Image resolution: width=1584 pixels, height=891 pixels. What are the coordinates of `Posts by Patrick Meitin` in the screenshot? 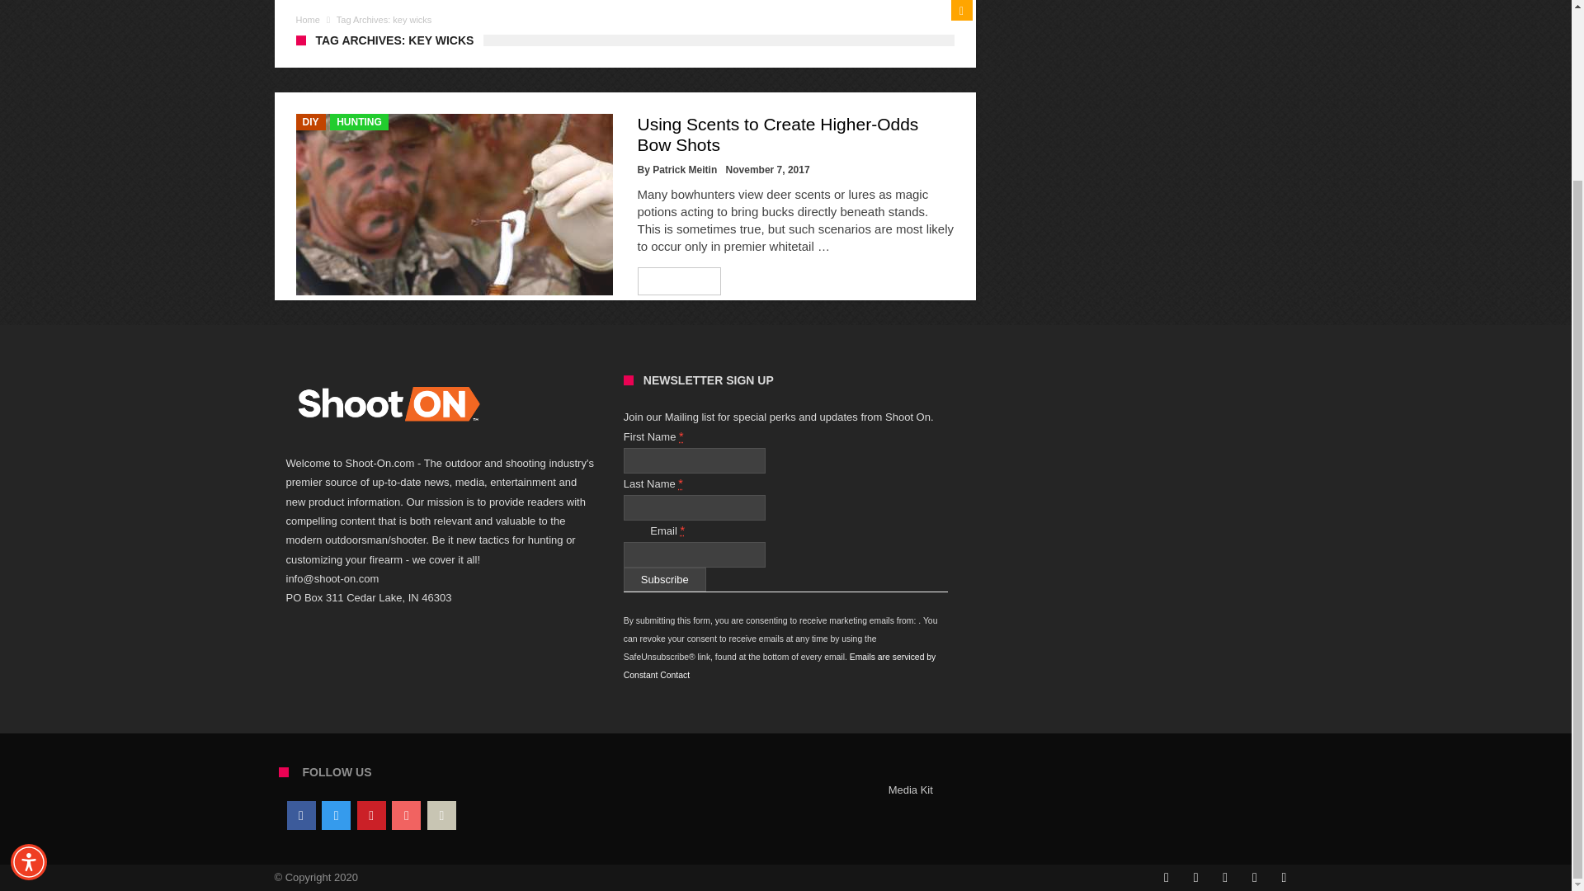 It's located at (685, 169).